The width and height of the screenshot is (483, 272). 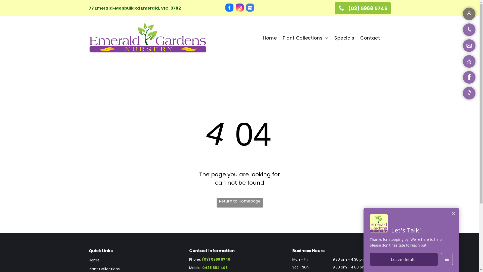 What do you see at coordinates (215, 268) in the screenshot?
I see `0438 684 408` at bounding box center [215, 268].